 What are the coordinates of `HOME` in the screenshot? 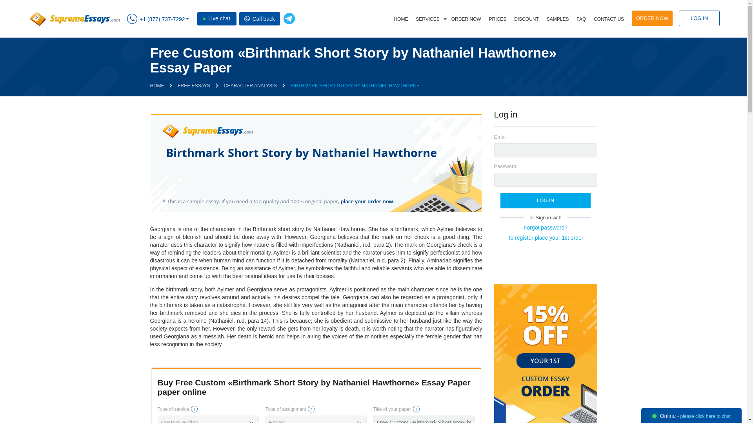 It's located at (157, 85).